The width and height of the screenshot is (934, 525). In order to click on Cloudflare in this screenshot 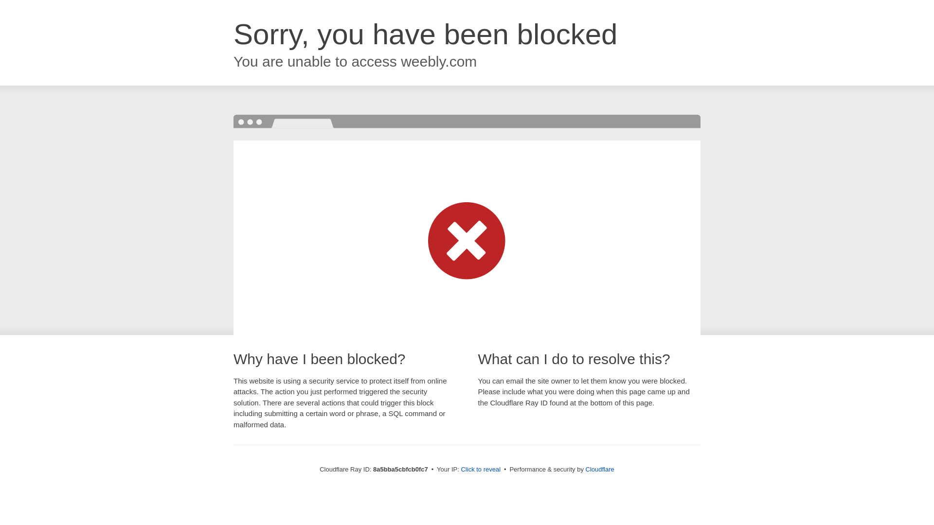, I will do `click(600, 469)`.